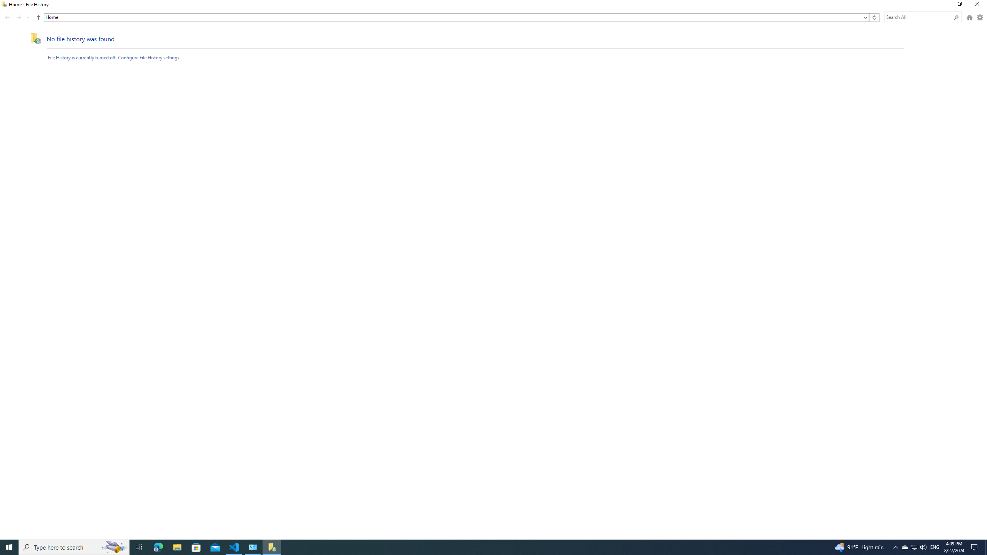  Describe the element at coordinates (970, 18) in the screenshot. I see `Home (Alt + H)` at that location.